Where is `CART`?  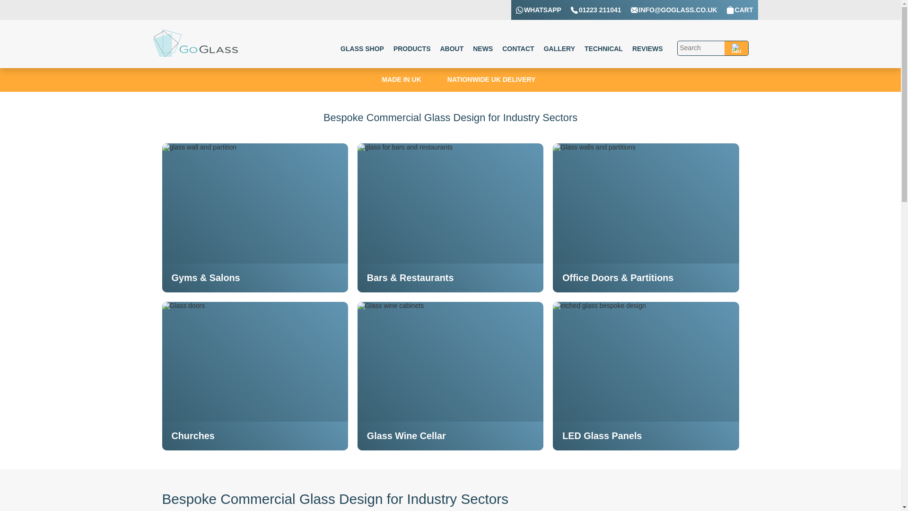
CART is located at coordinates (740, 9).